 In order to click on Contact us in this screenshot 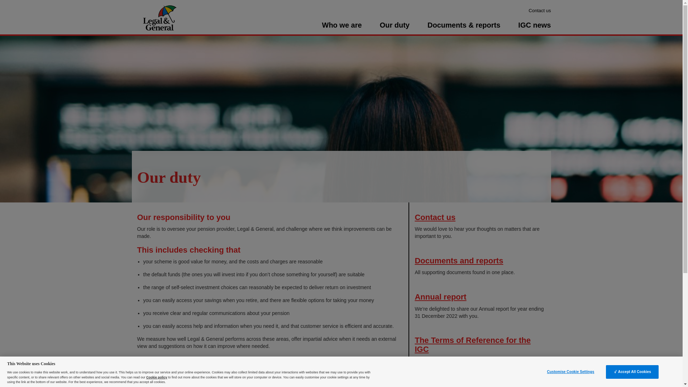, I will do `click(540, 10)`.